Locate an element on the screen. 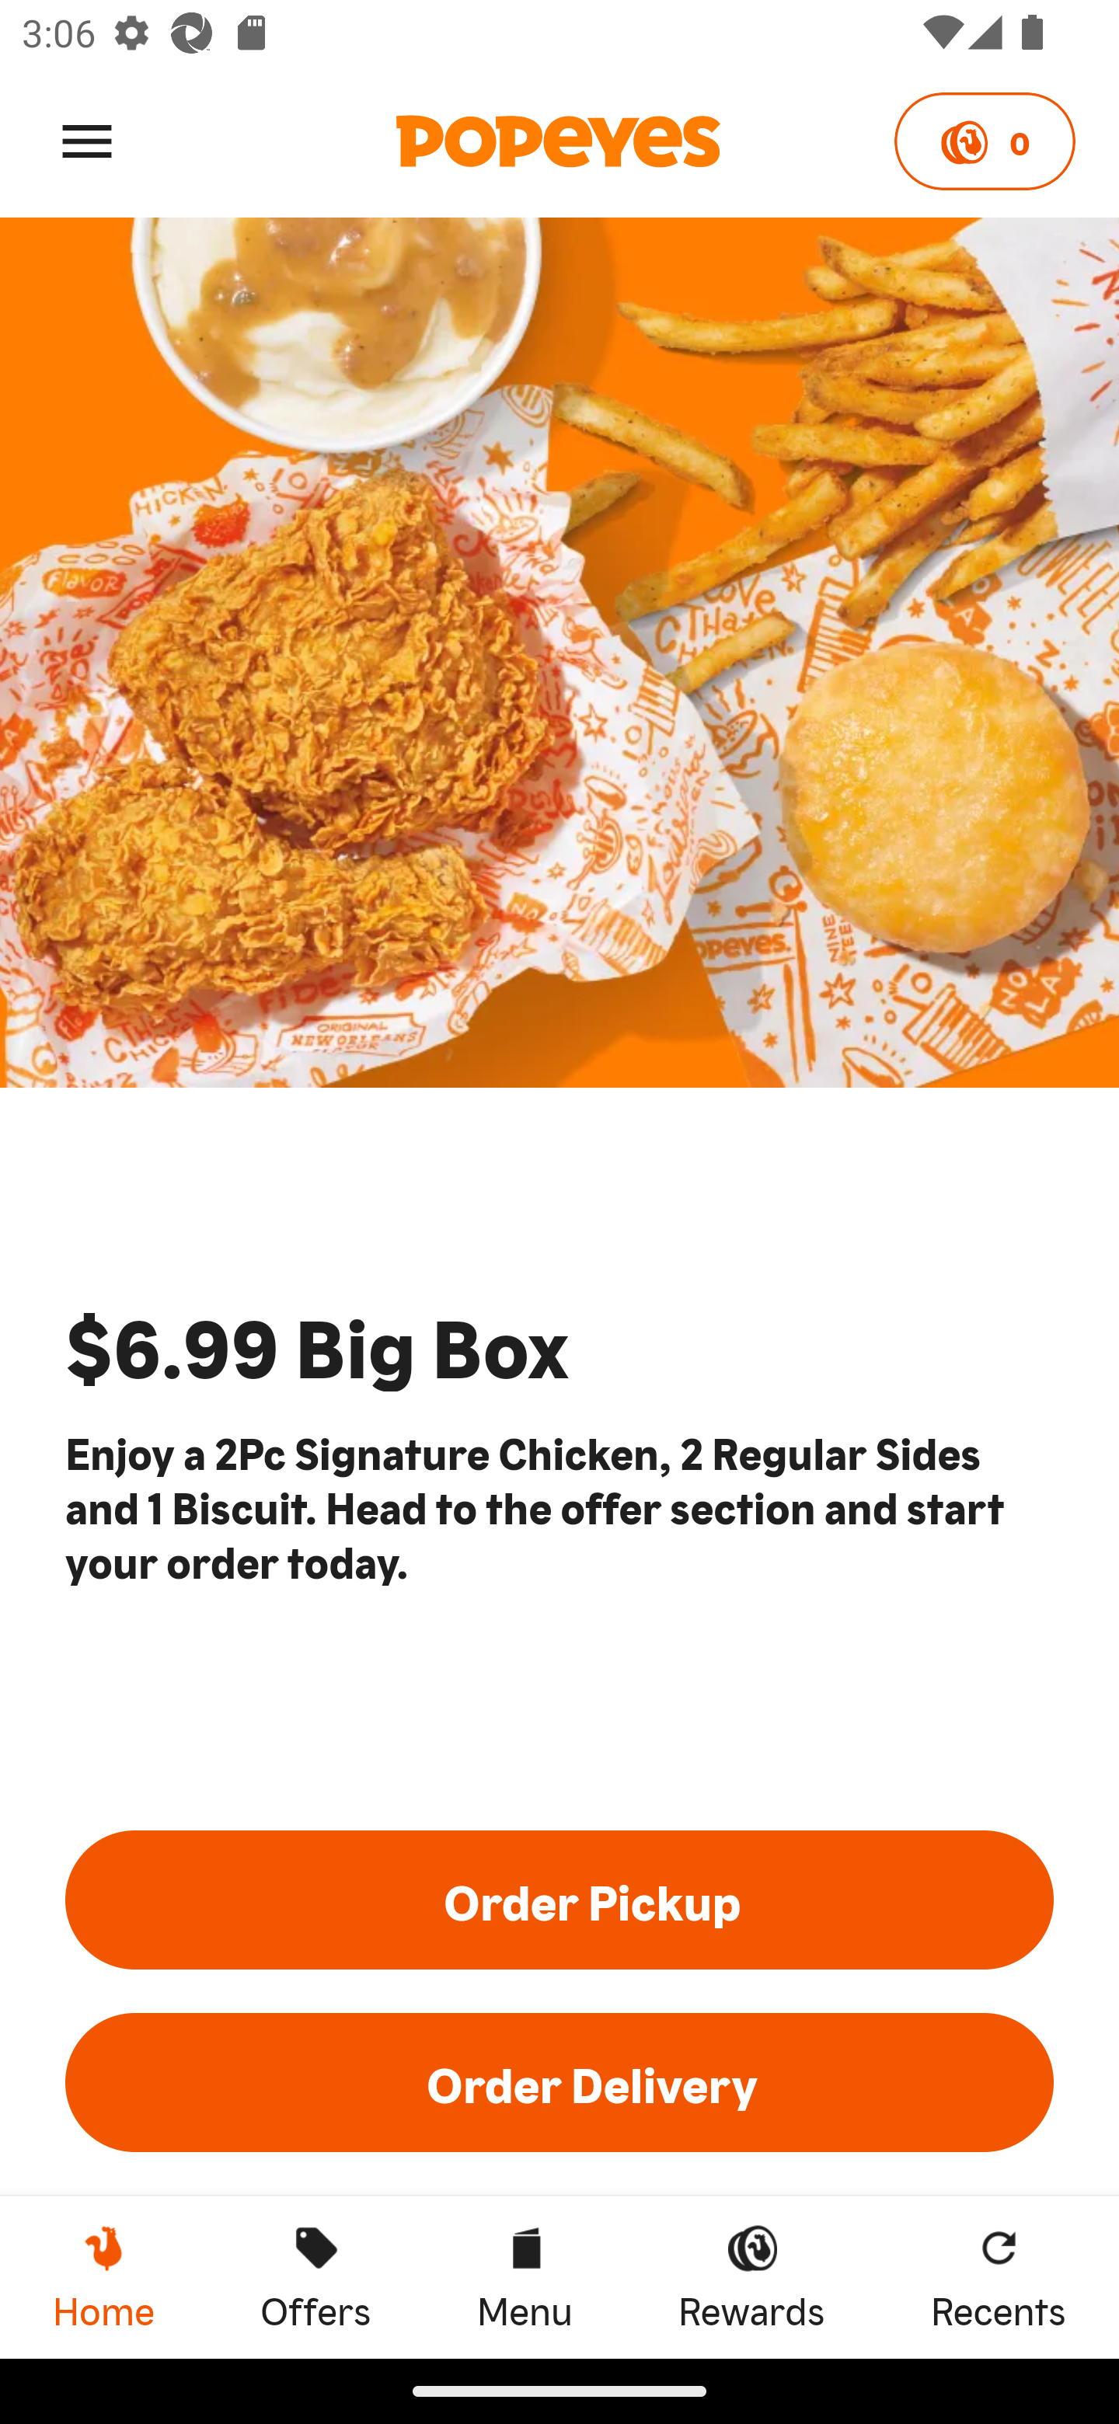 This screenshot has height=2424, width=1119. Offers Offers Offers is located at coordinates (315, 2276).